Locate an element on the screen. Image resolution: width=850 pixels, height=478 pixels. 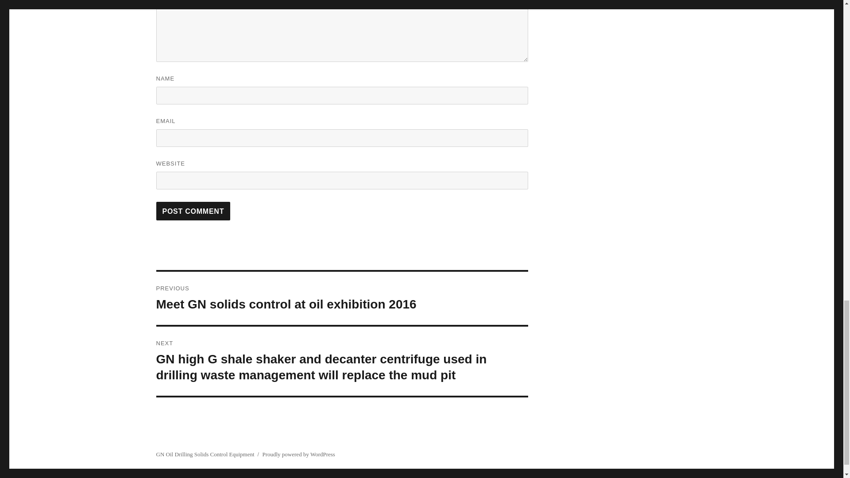
GN Oil Drilling Solids Control Equipment is located at coordinates (205, 454).